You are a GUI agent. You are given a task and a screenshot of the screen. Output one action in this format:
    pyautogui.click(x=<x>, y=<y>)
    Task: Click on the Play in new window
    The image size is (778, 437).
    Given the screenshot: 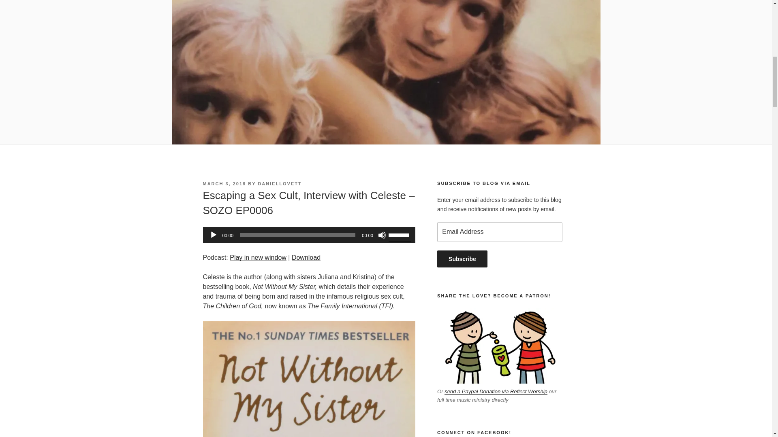 What is the action you would take?
    pyautogui.click(x=258, y=257)
    